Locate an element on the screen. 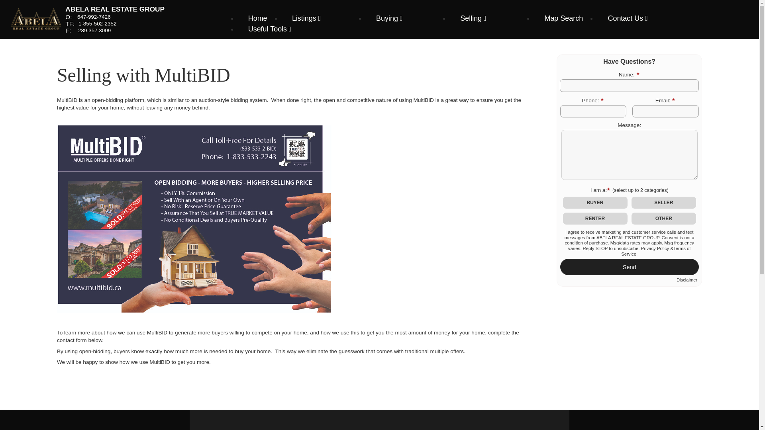 This screenshot has width=765, height=430. Useful Tools is located at coordinates (270, 29).